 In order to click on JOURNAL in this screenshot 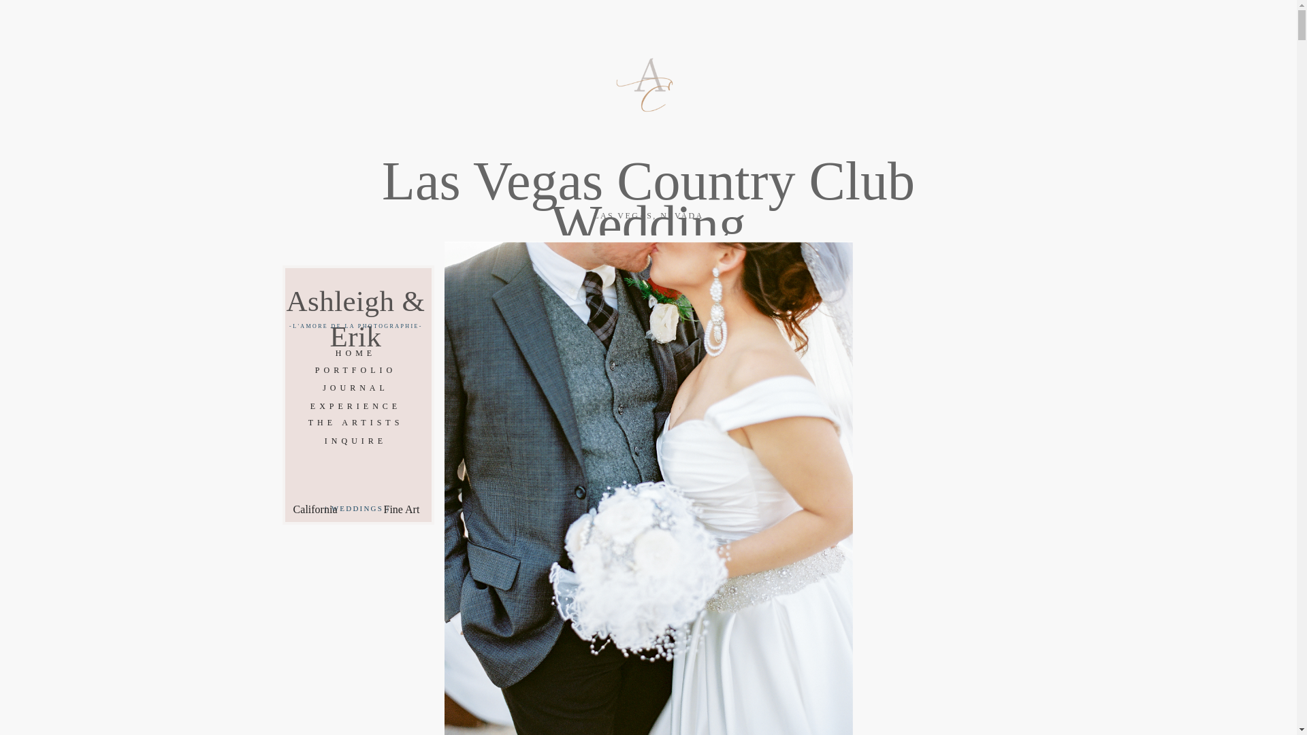, I will do `click(355, 387)`.